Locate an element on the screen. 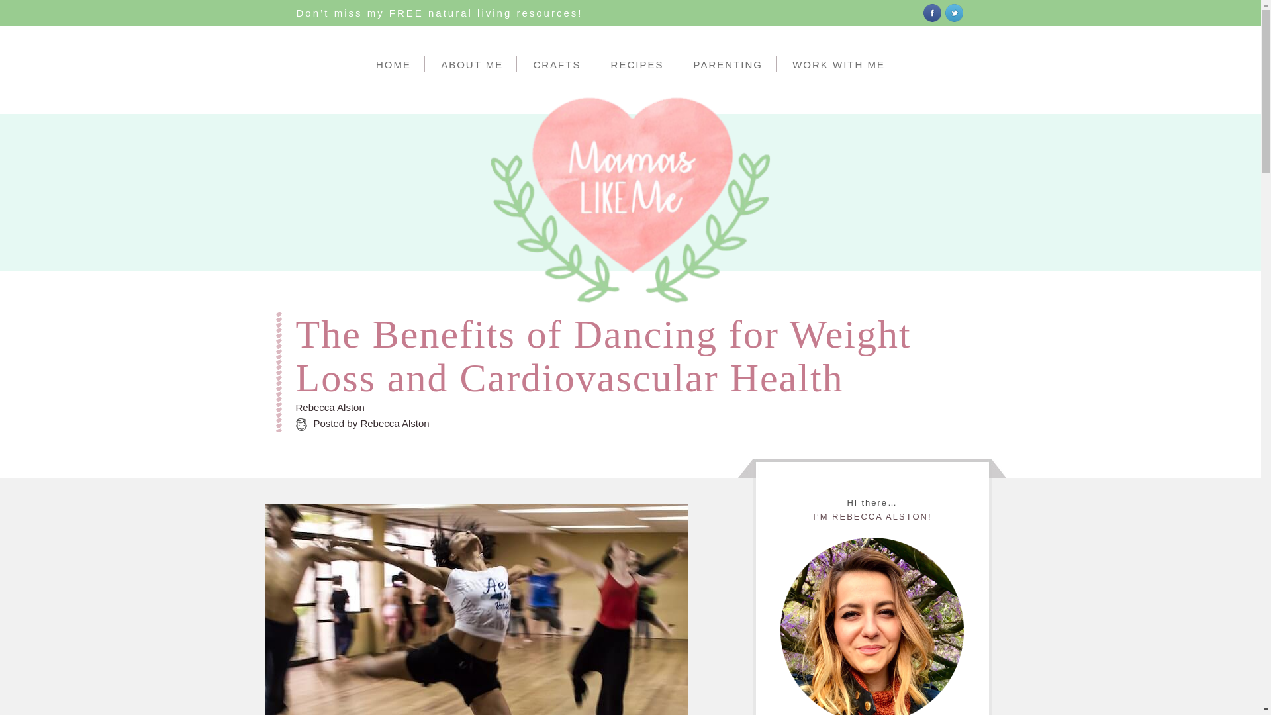  Twitter is located at coordinates (953, 11).